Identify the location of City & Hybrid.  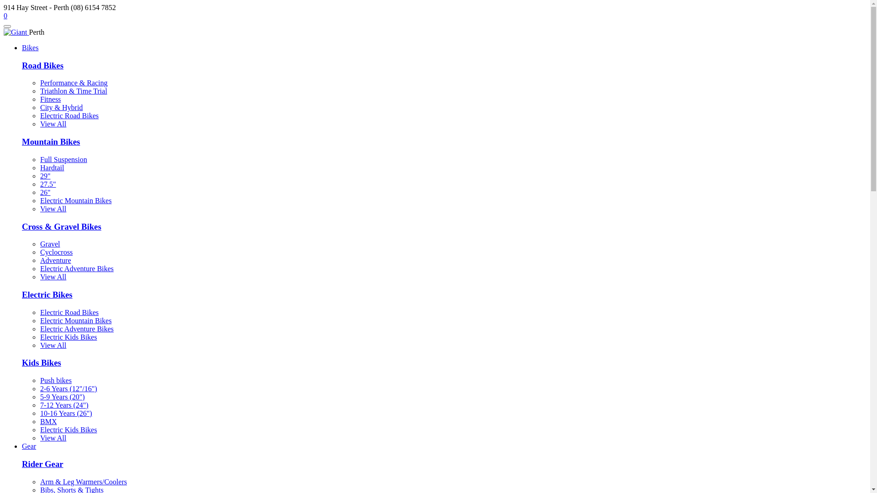
(61, 108).